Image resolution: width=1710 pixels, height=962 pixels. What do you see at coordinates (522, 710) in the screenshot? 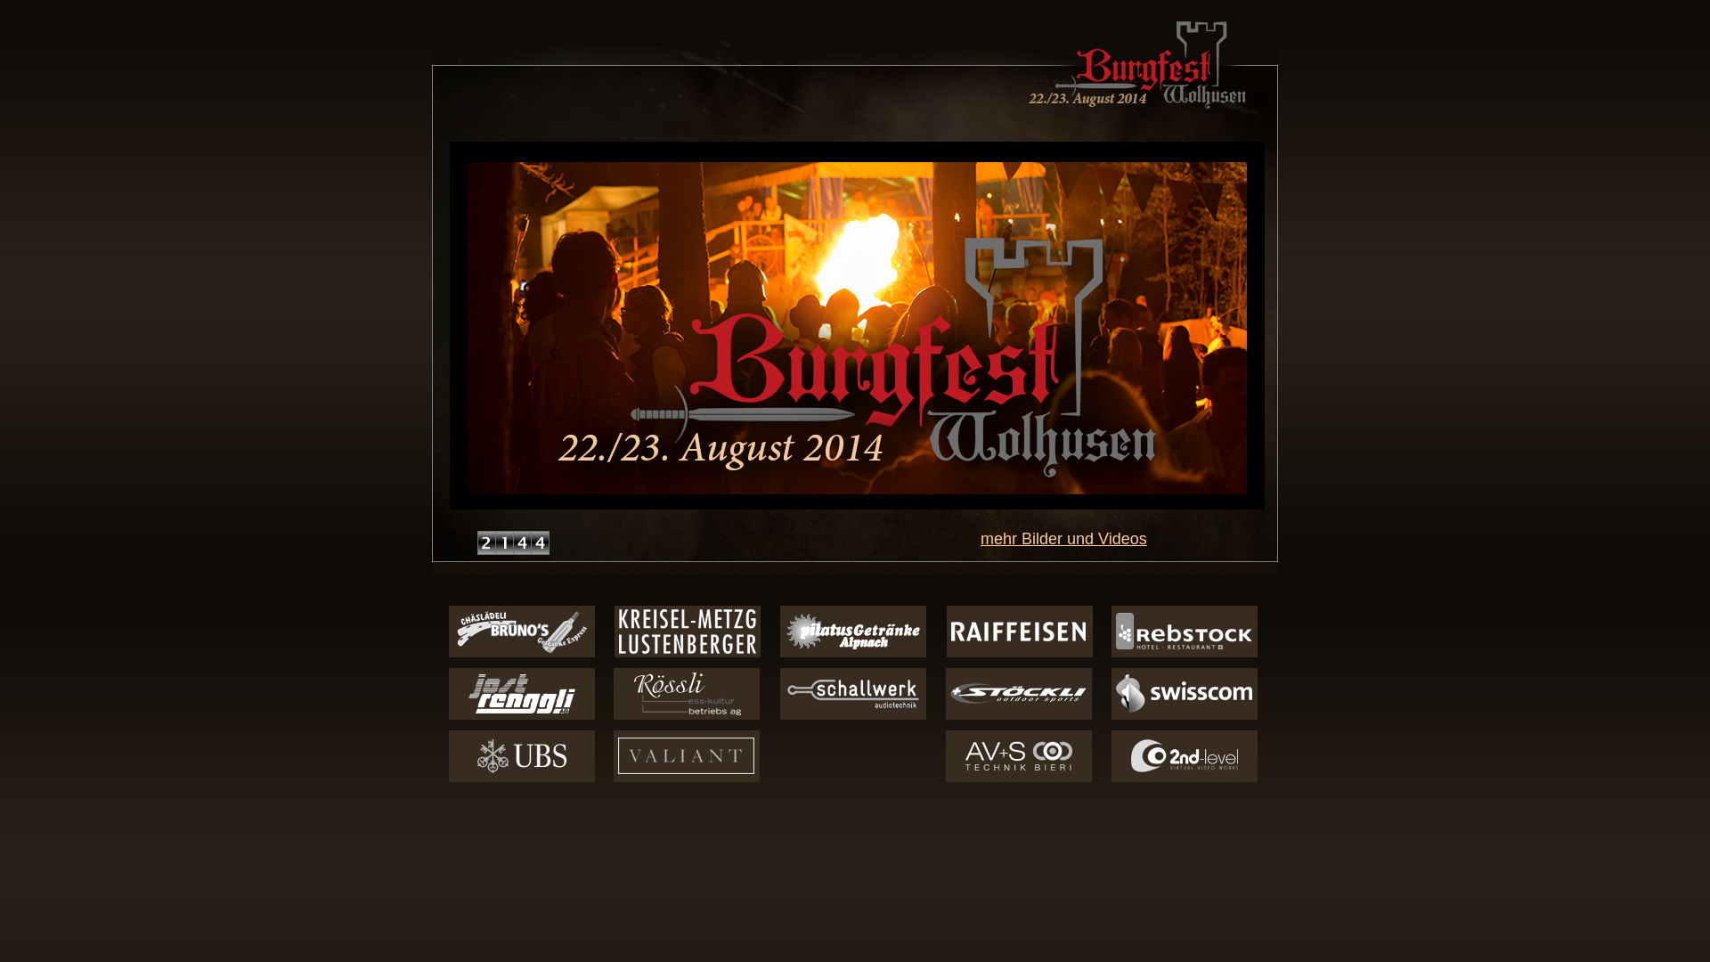
I see `Jost Renggli AG Wolhusen` at bounding box center [522, 710].